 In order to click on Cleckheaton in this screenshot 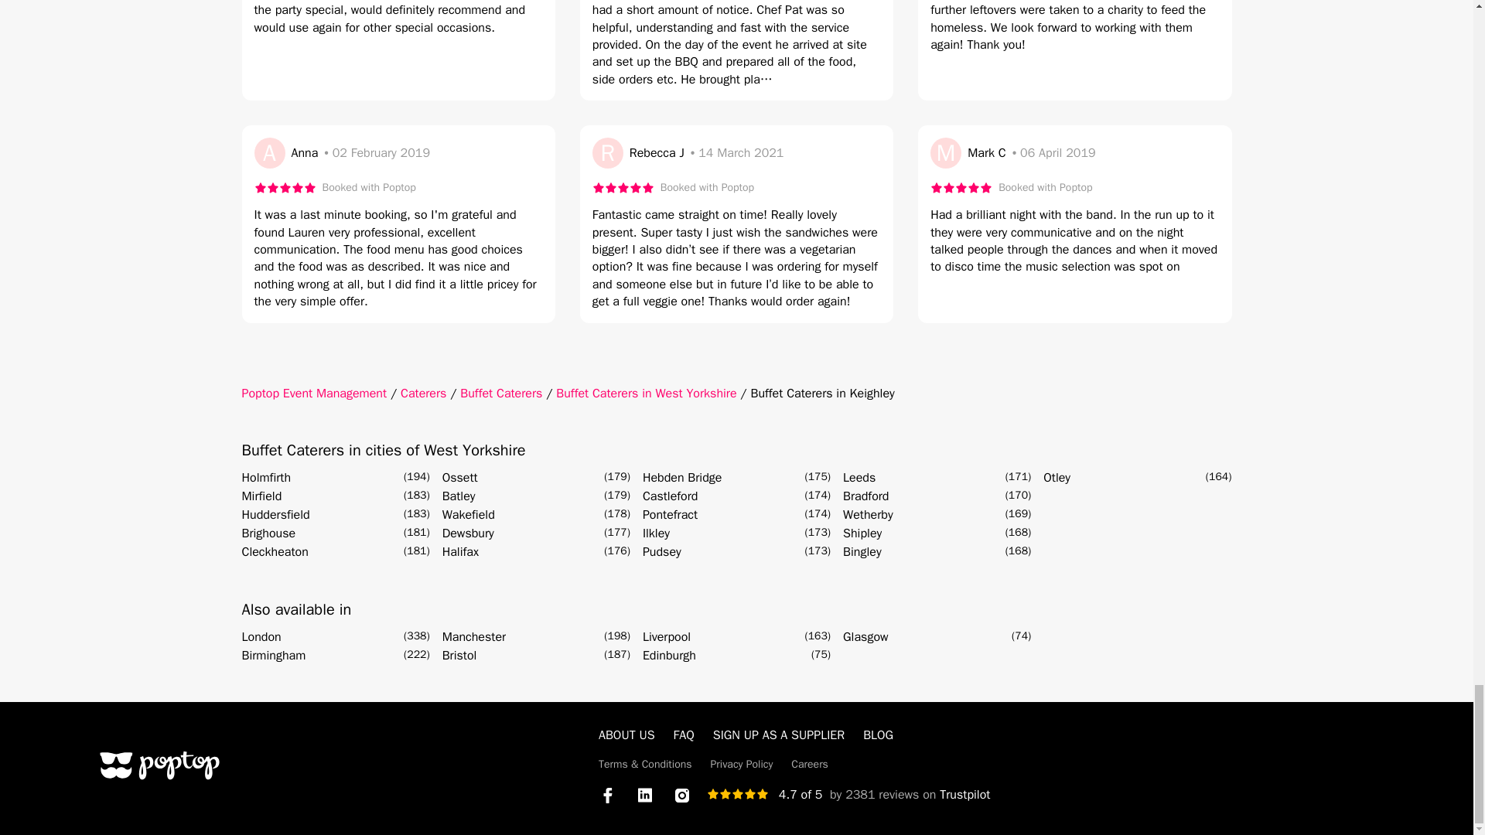, I will do `click(274, 552)`.